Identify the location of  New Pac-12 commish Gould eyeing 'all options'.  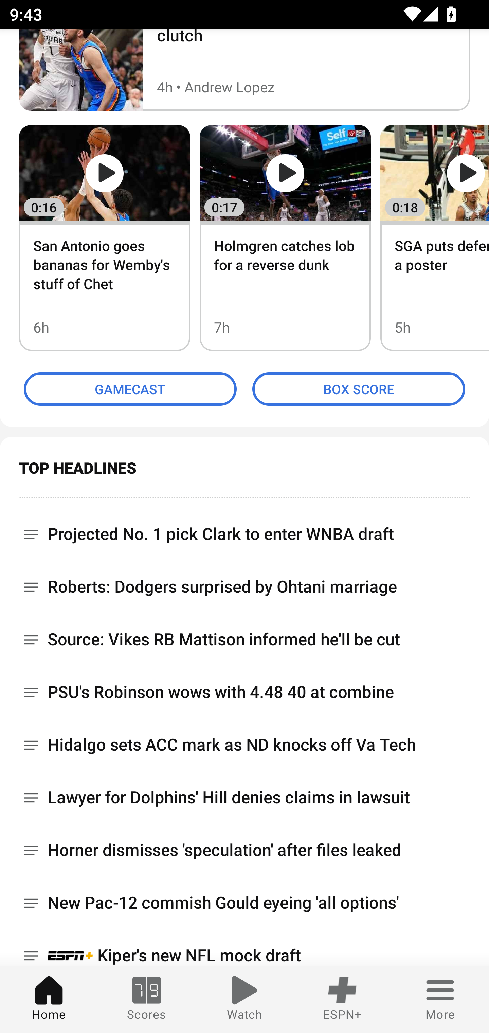
(244, 903).